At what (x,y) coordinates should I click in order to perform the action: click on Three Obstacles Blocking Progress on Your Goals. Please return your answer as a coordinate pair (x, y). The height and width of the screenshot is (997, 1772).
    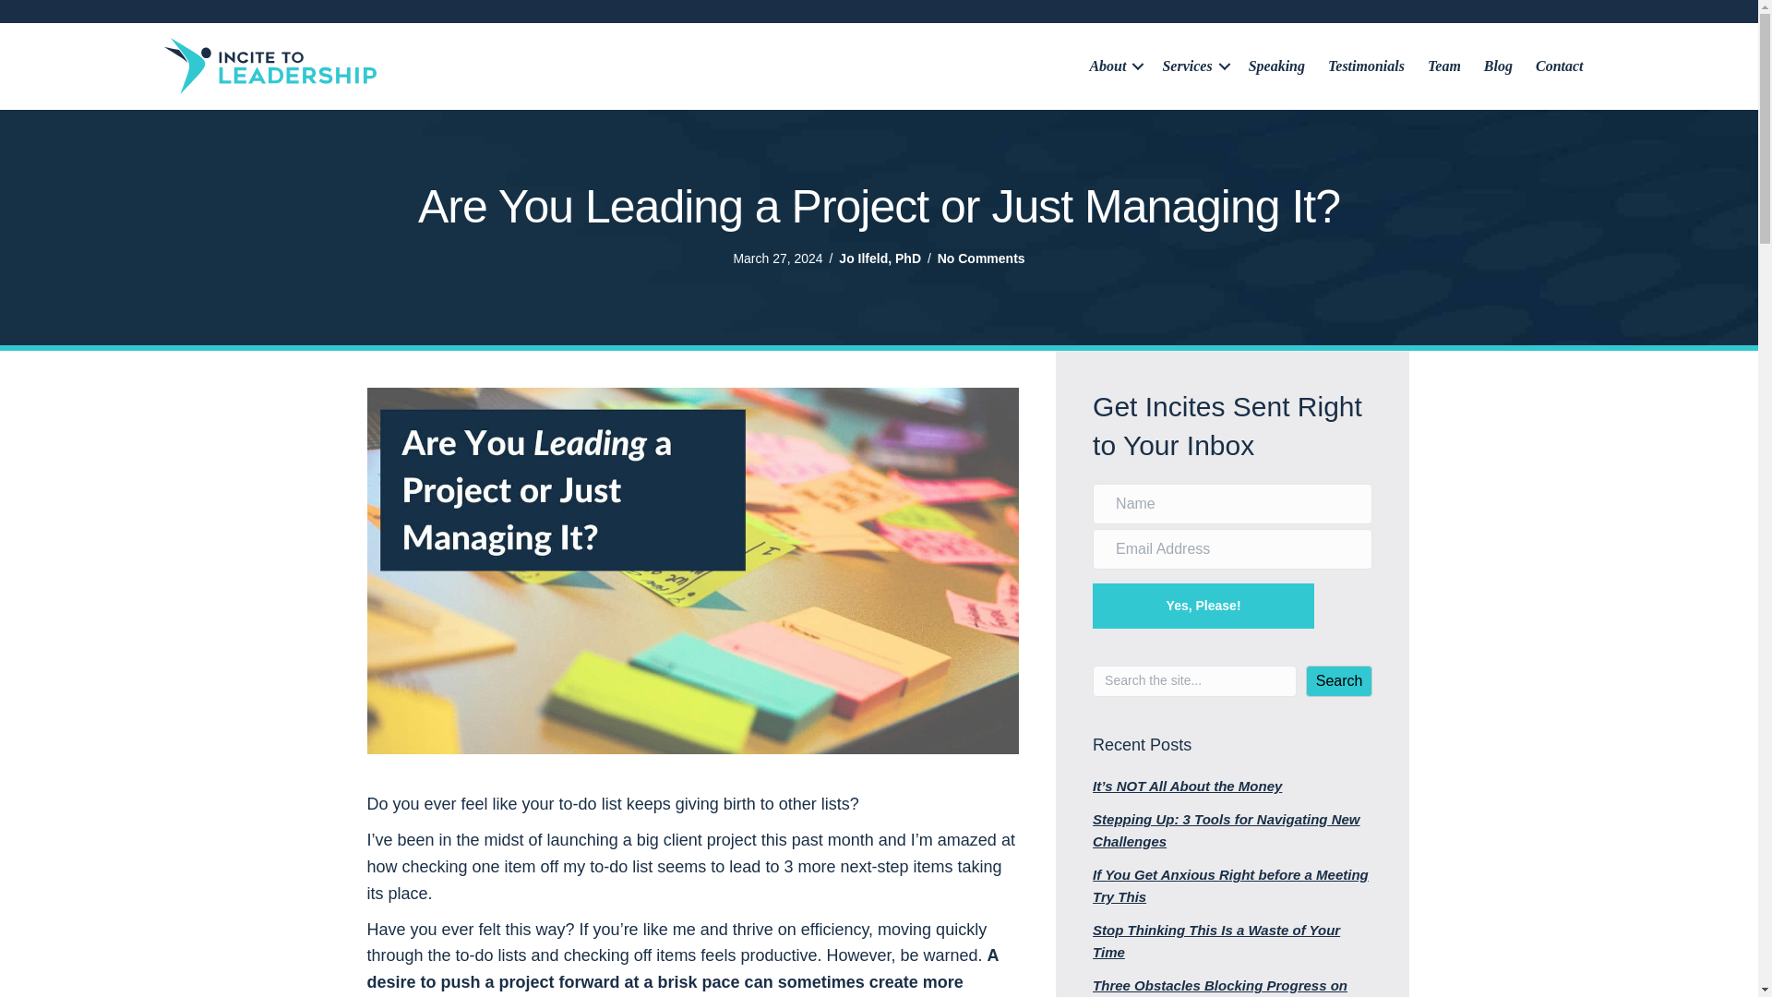
    Looking at the image, I should click on (1220, 988).